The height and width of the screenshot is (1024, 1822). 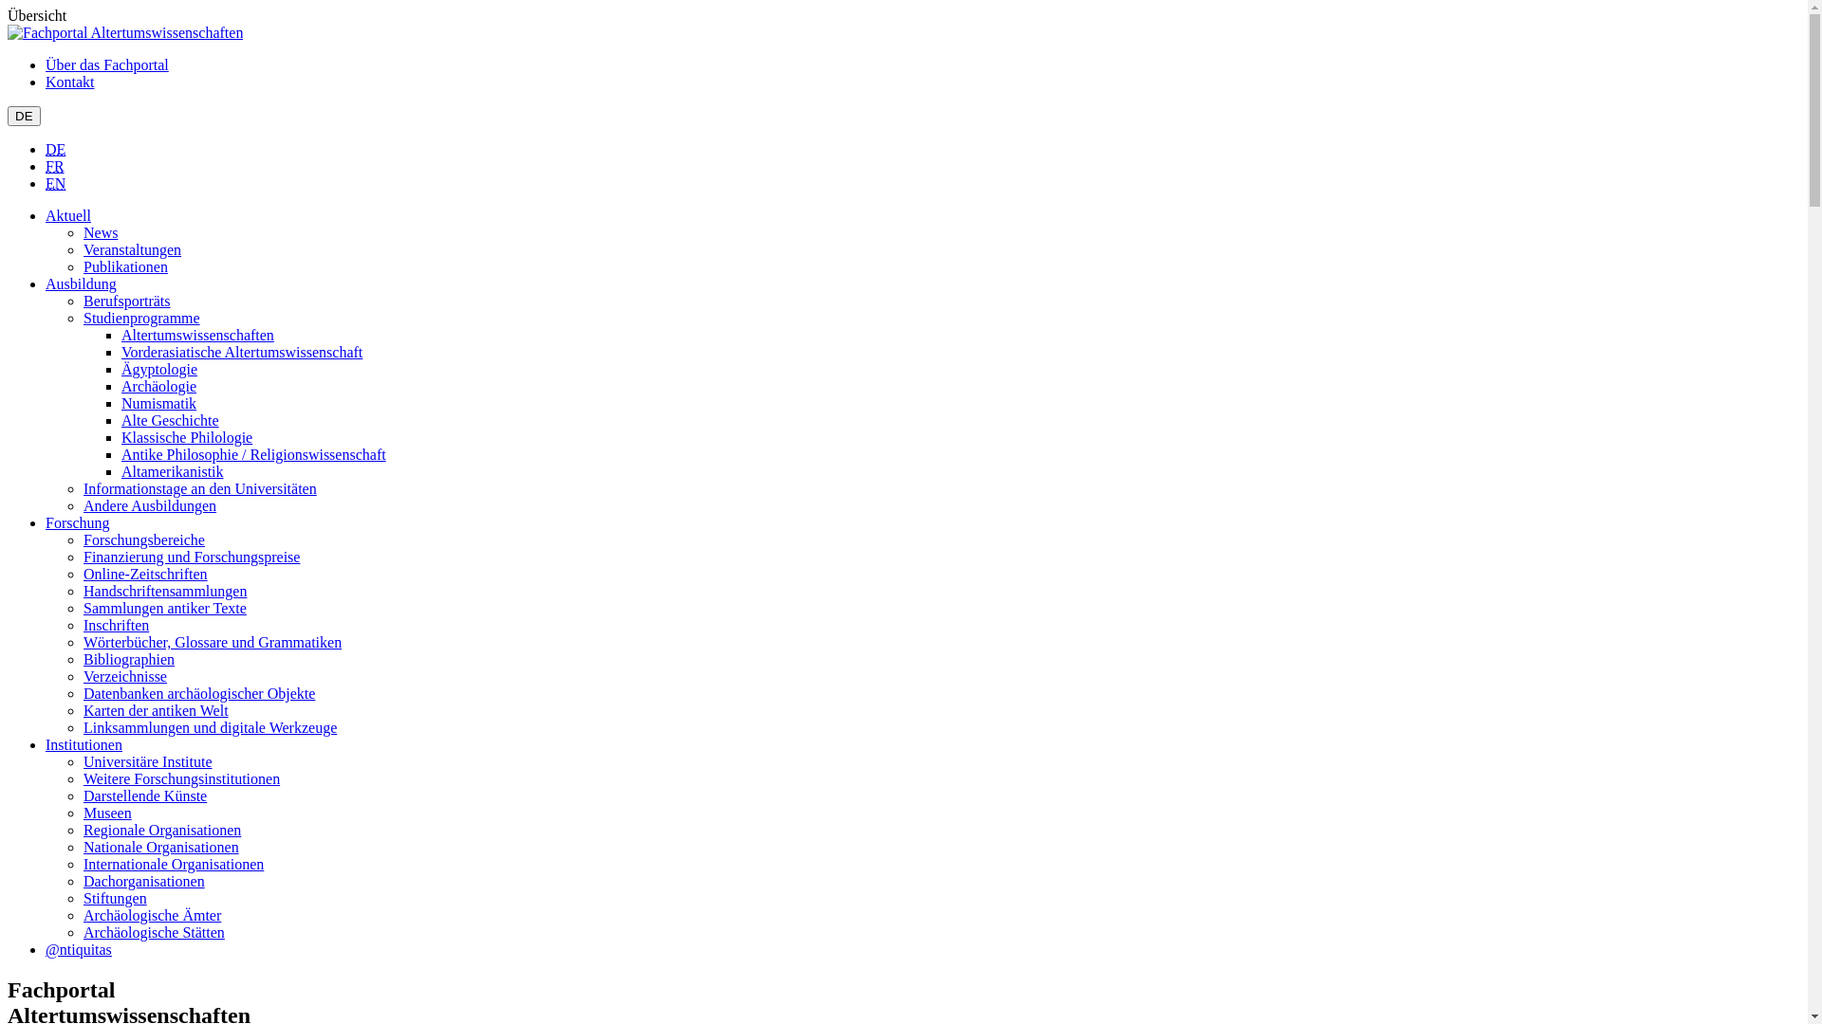 What do you see at coordinates (55, 184) in the screenshot?
I see `EN` at bounding box center [55, 184].